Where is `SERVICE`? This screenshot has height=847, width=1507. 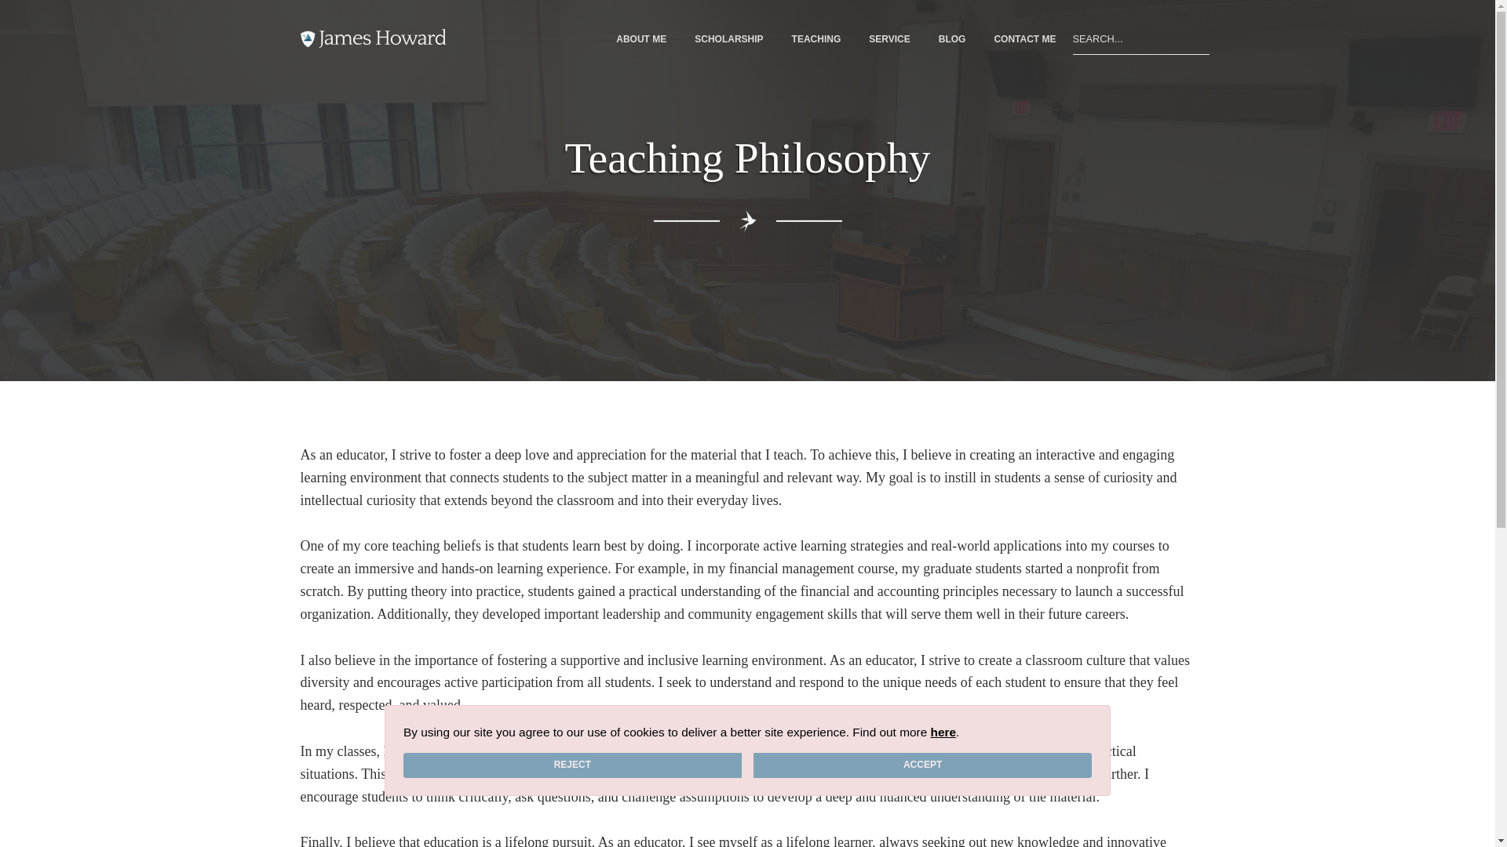
SERVICE is located at coordinates (889, 39).